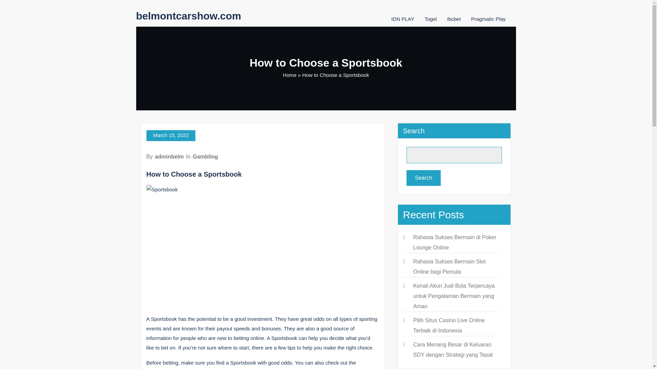 This screenshot has width=657, height=369. I want to click on Home, so click(290, 74).